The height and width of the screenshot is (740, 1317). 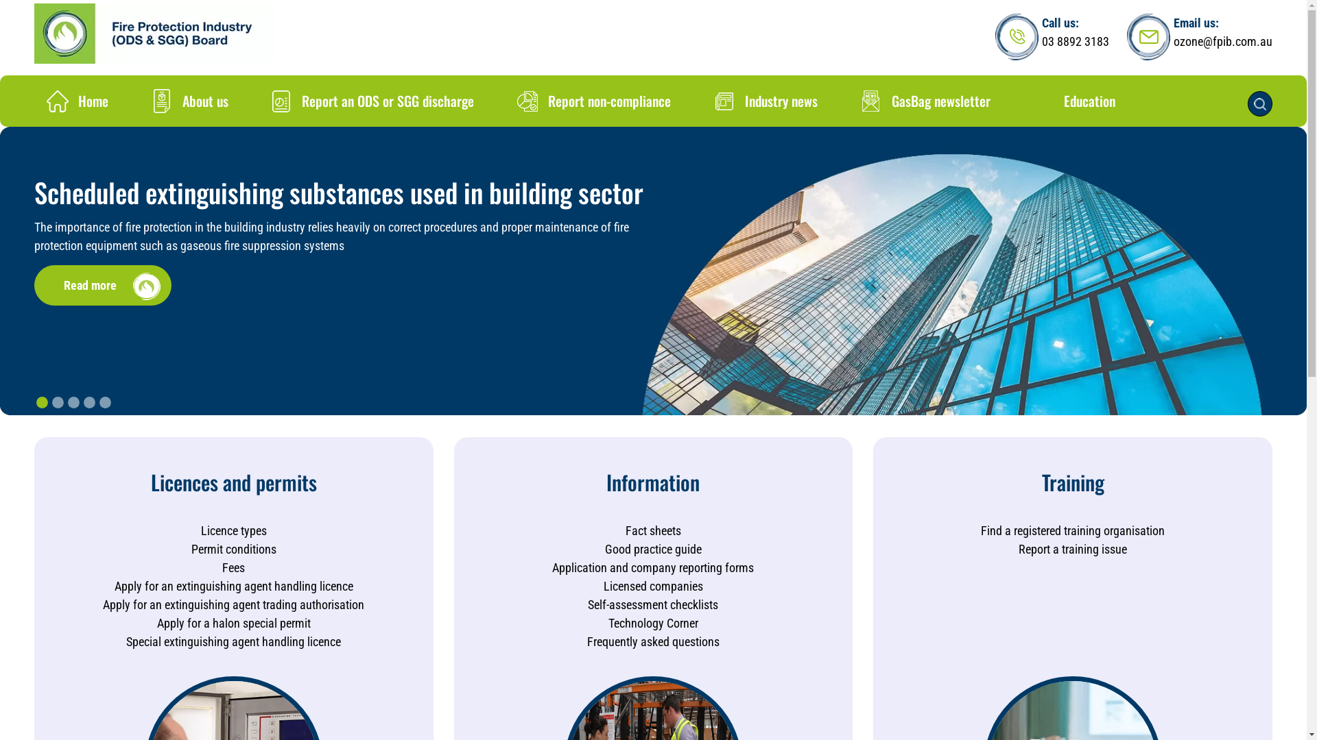 I want to click on 03 8892 3183, so click(x=1076, y=41).